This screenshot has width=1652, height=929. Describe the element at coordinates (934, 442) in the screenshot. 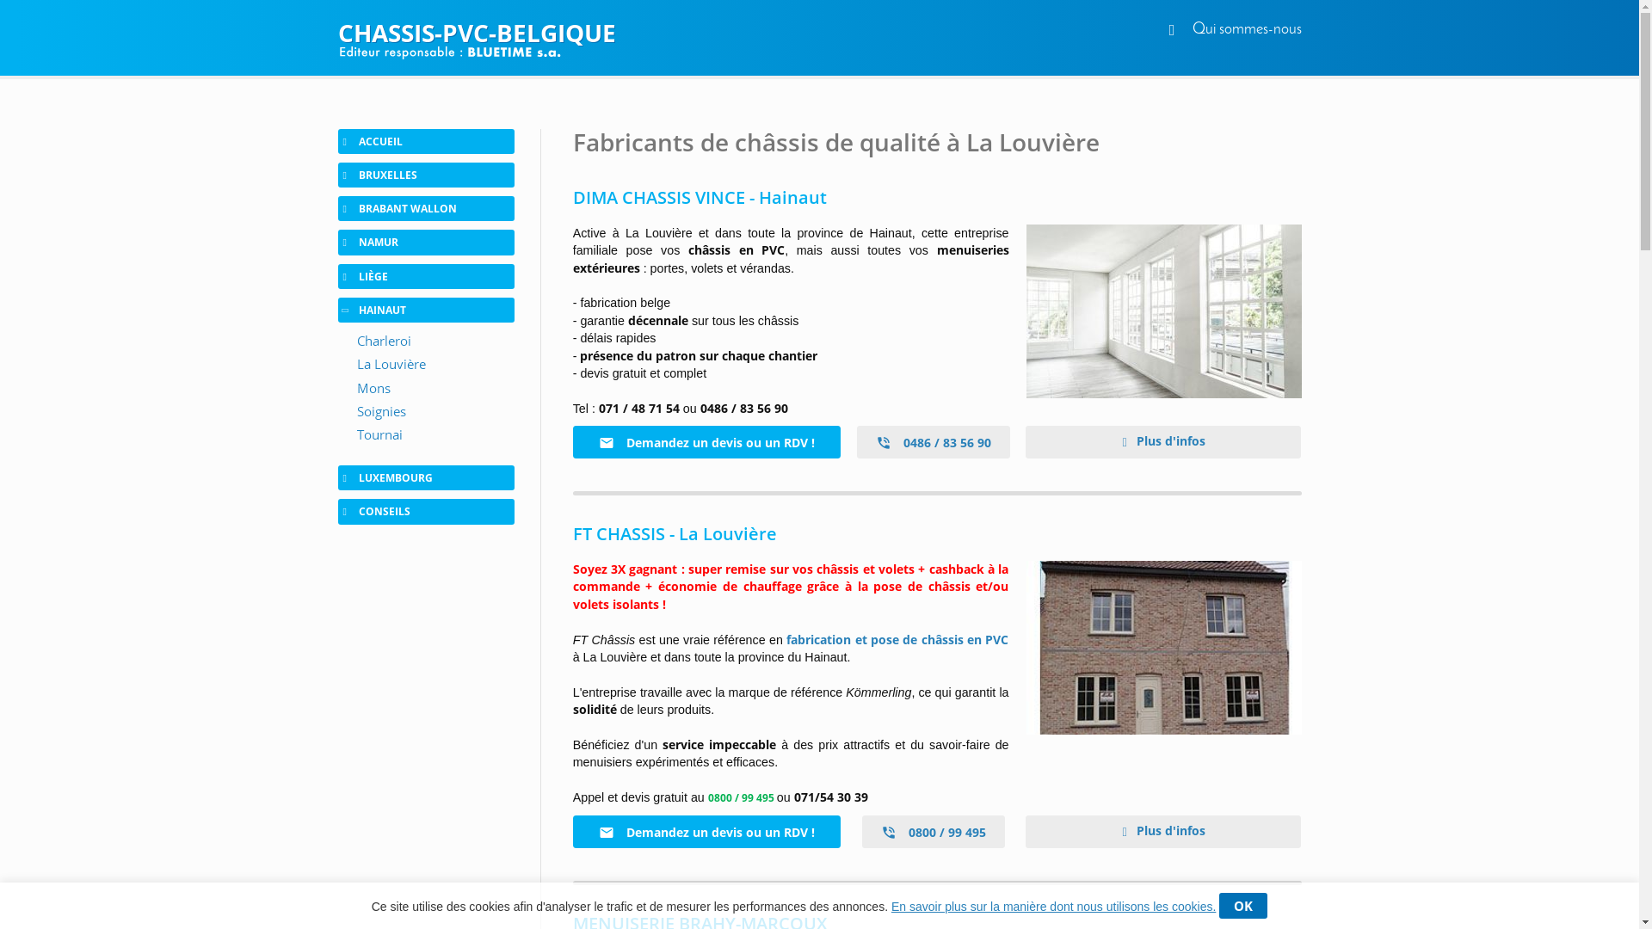

I see `0486 / 83 56 90` at that location.